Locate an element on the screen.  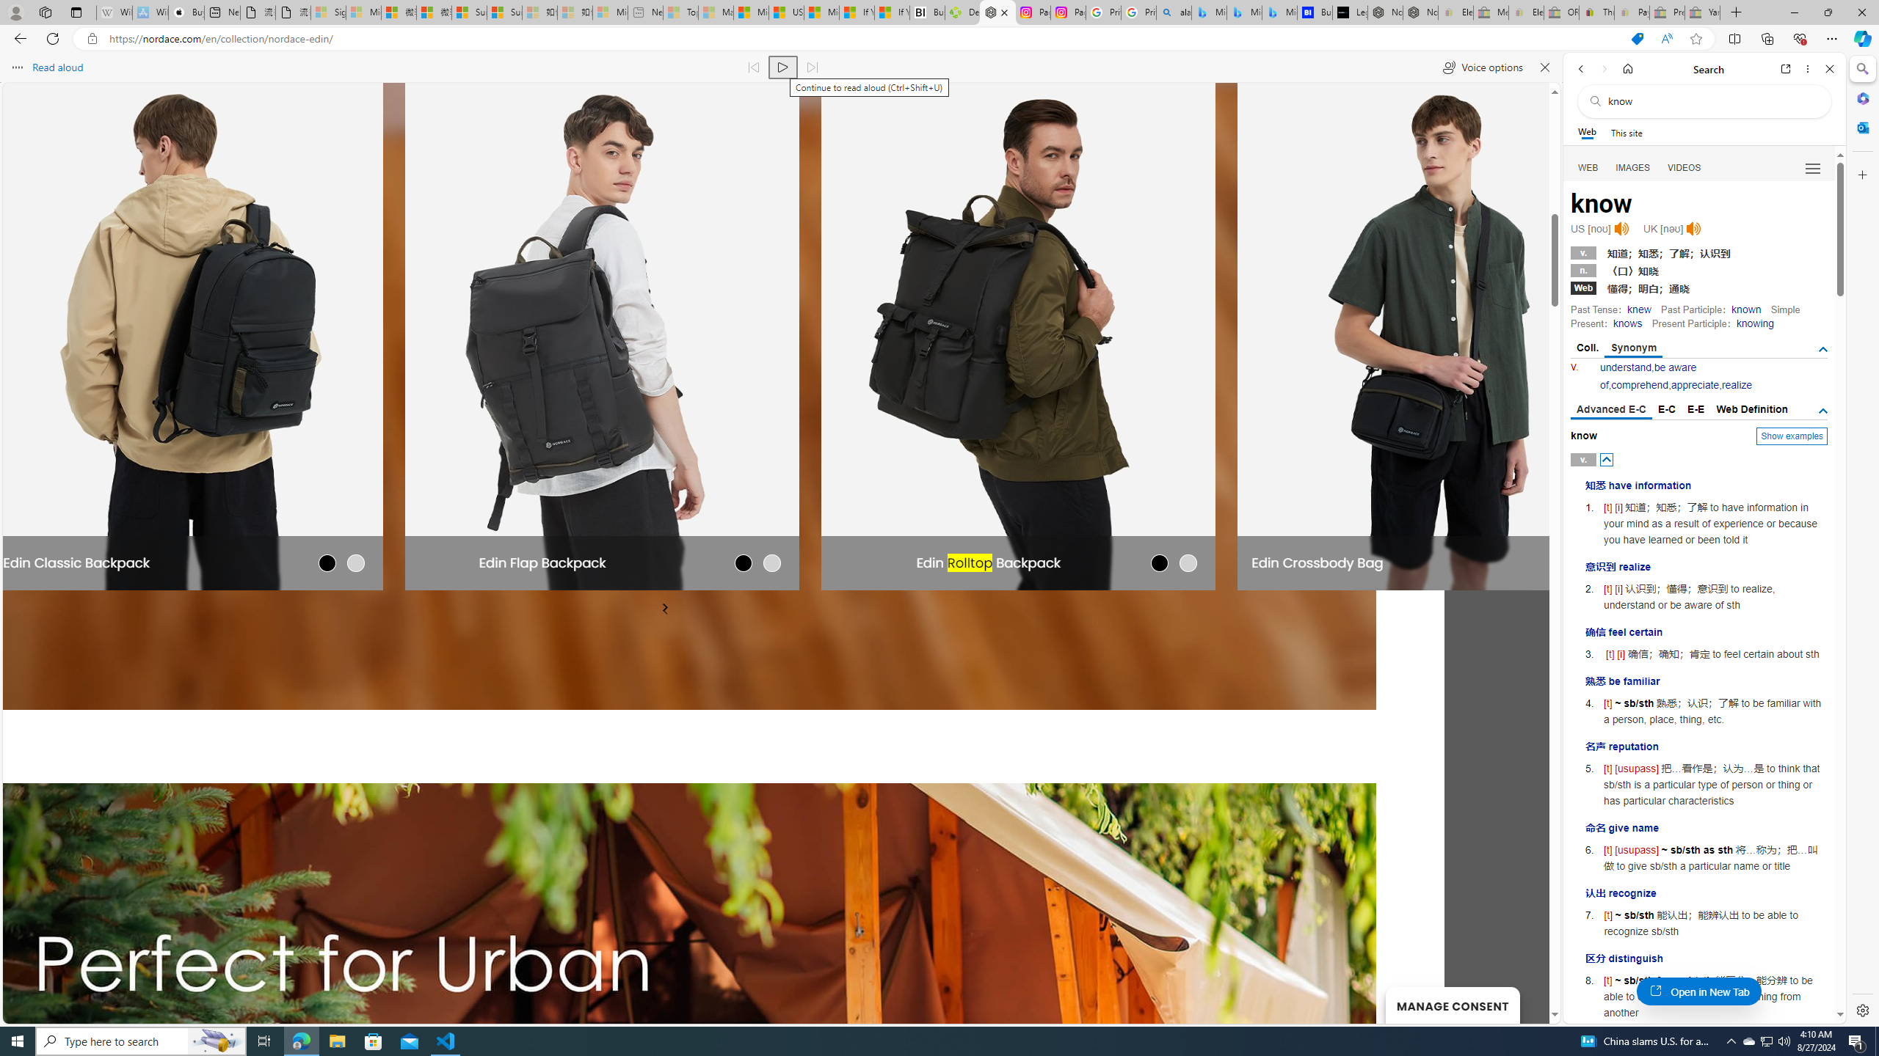
Black is located at coordinates (327, 562).